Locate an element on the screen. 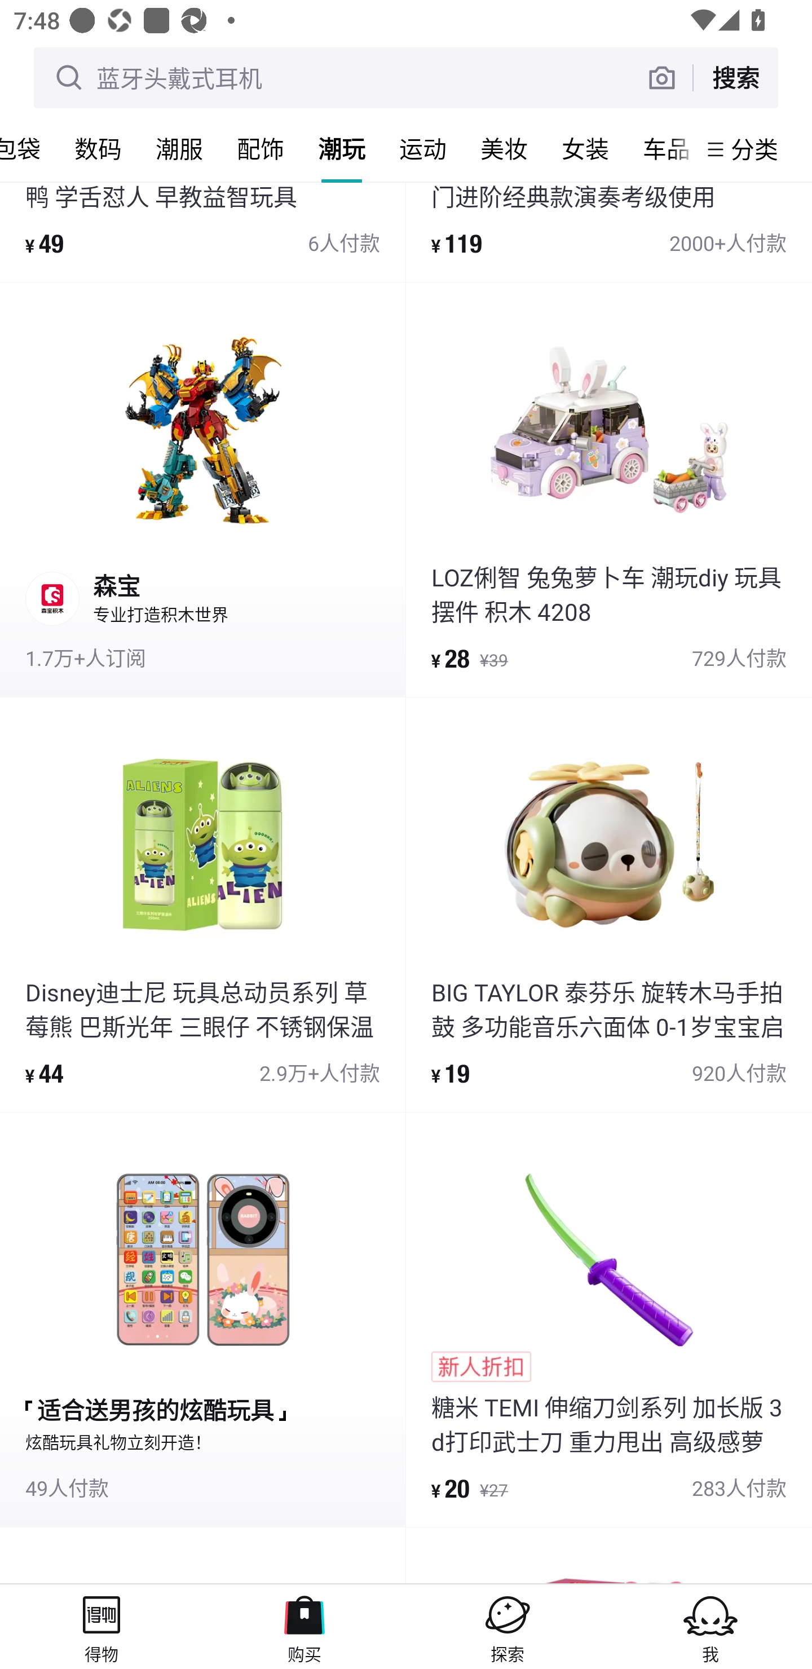 The width and height of the screenshot is (812, 1669). 潮玩 is located at coordinates (342, 148).